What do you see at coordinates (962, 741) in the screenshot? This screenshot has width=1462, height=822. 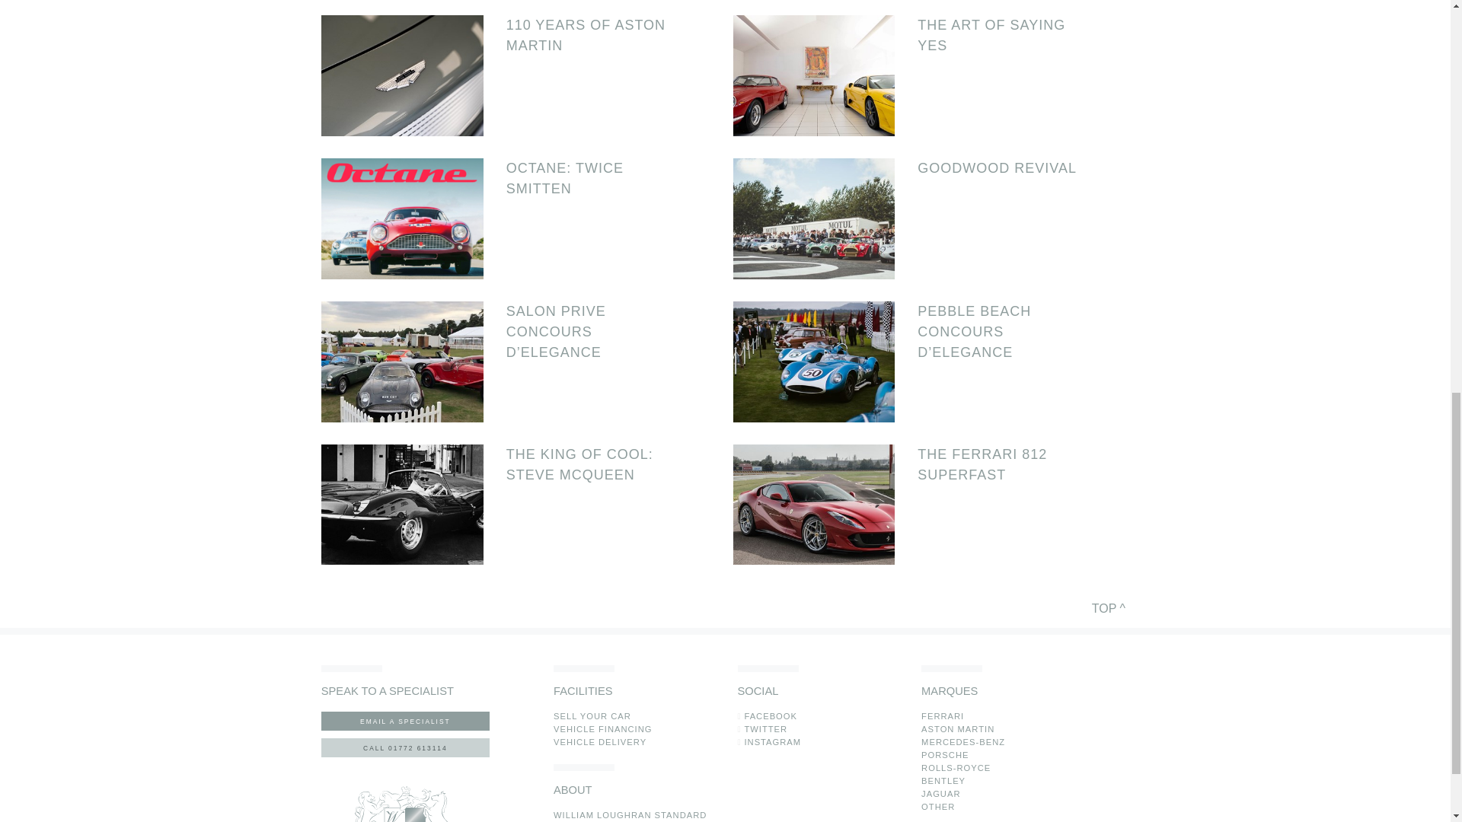 I see `Mercedes` at bounding box center [962, 741].